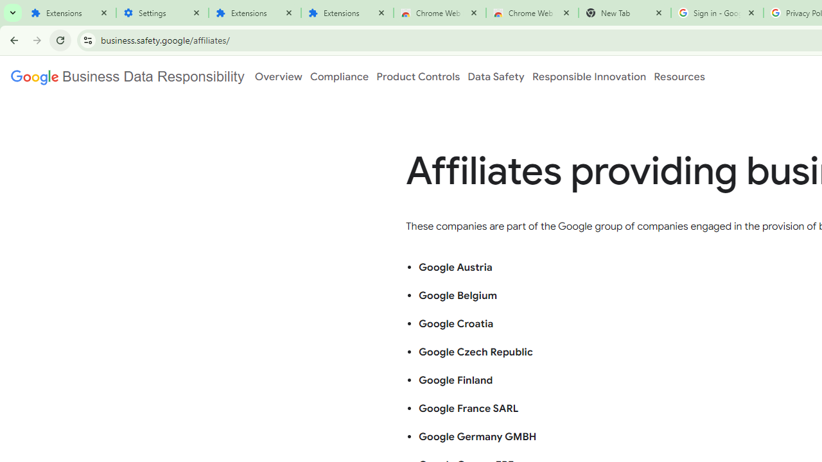  What do you see at coordinates (496, 76) in the screenshot?
I see `Data Safety` at bounding box center [496, 76].